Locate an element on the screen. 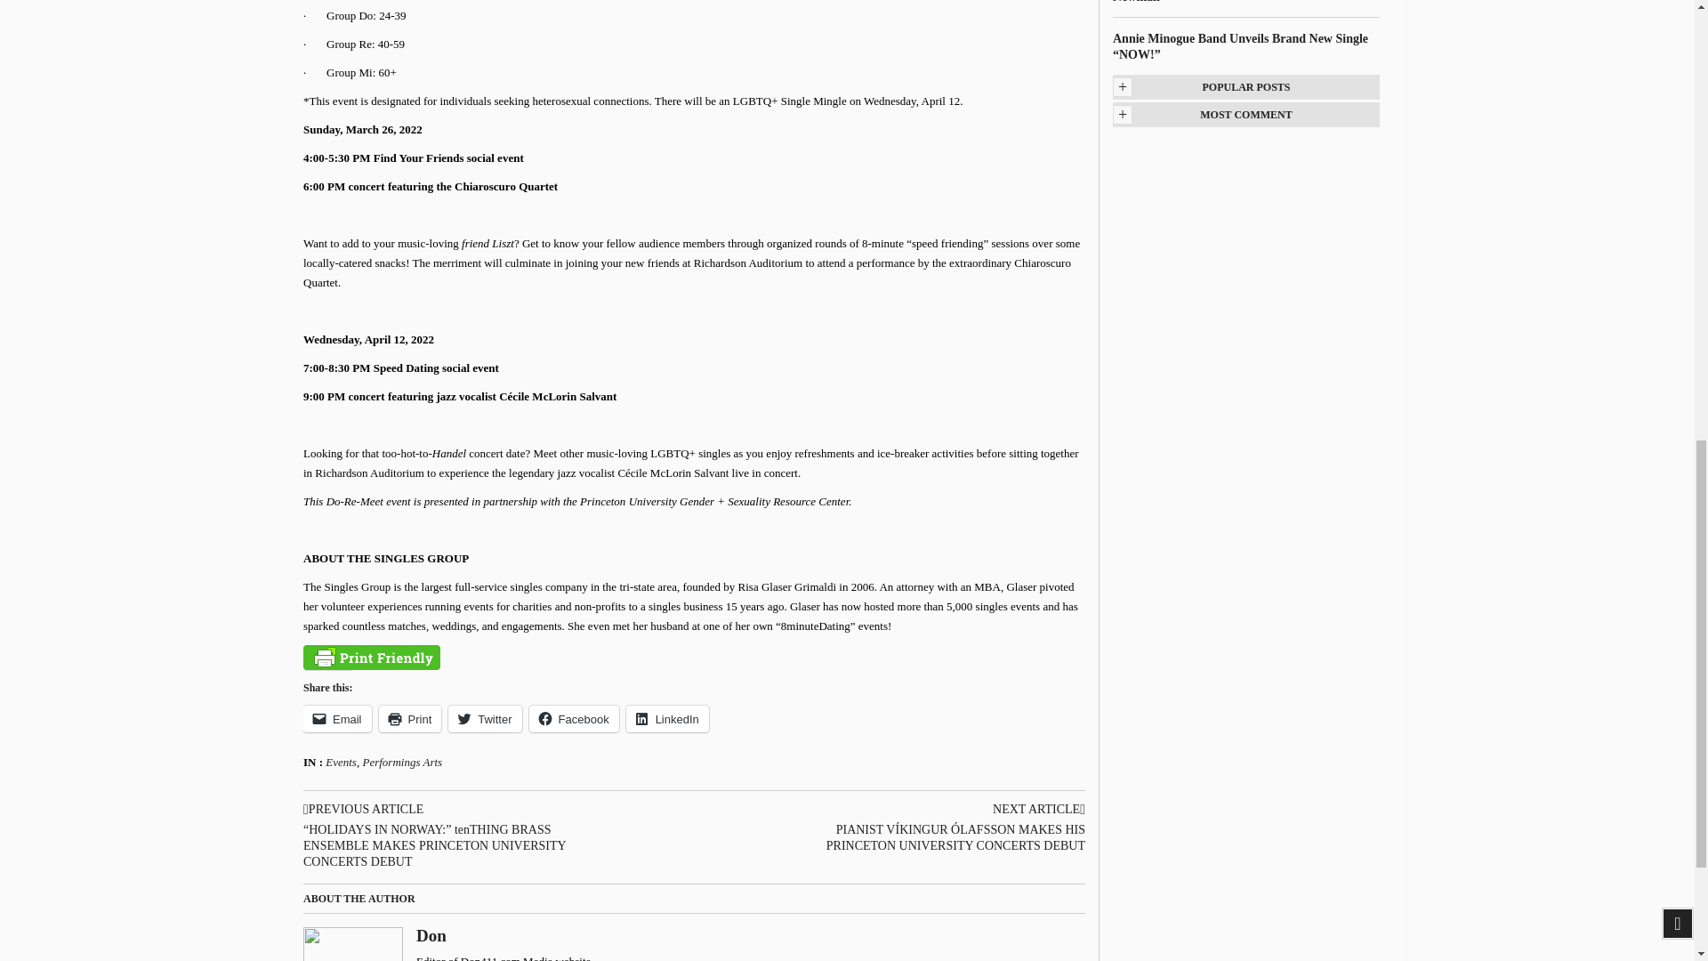 Image resolution: width=1708 pixels, height=961 pixels. Click to print is located at coordinates (411, 718).